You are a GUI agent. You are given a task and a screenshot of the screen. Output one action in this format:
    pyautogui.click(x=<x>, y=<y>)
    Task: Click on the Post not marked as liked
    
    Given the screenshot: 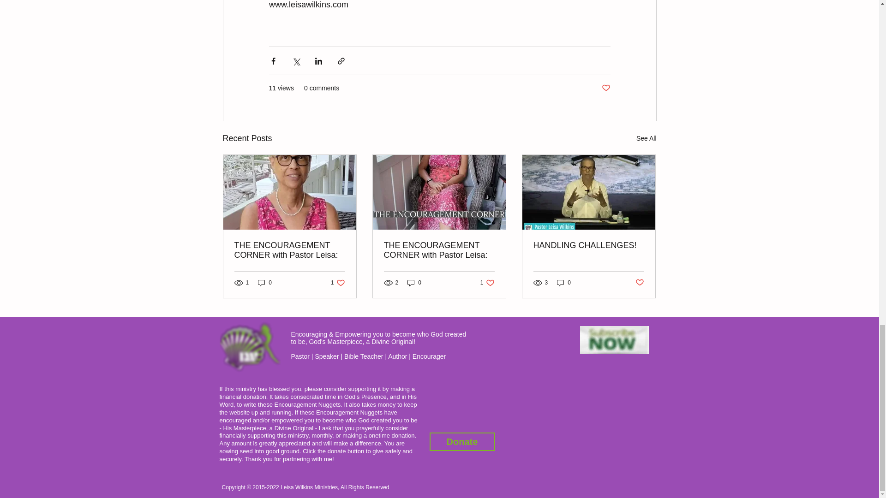 What is the action you would take?
    pyautogui.click(x=439, y=250)
    